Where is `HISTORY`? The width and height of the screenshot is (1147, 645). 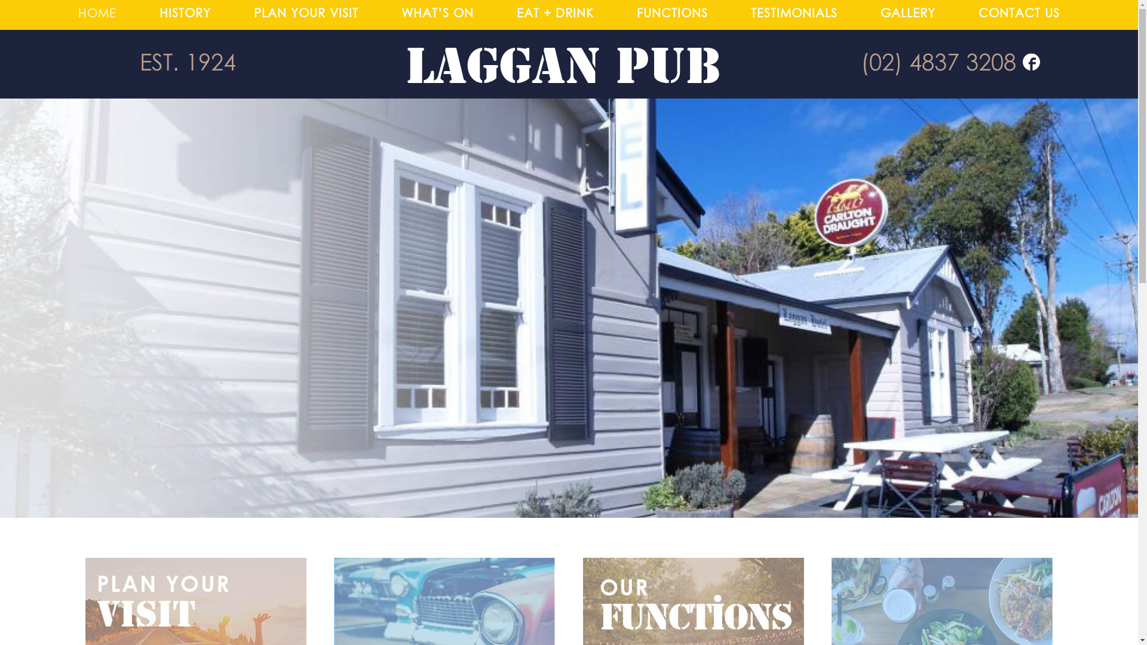
HISTORY is located at coordinates (185, 14).